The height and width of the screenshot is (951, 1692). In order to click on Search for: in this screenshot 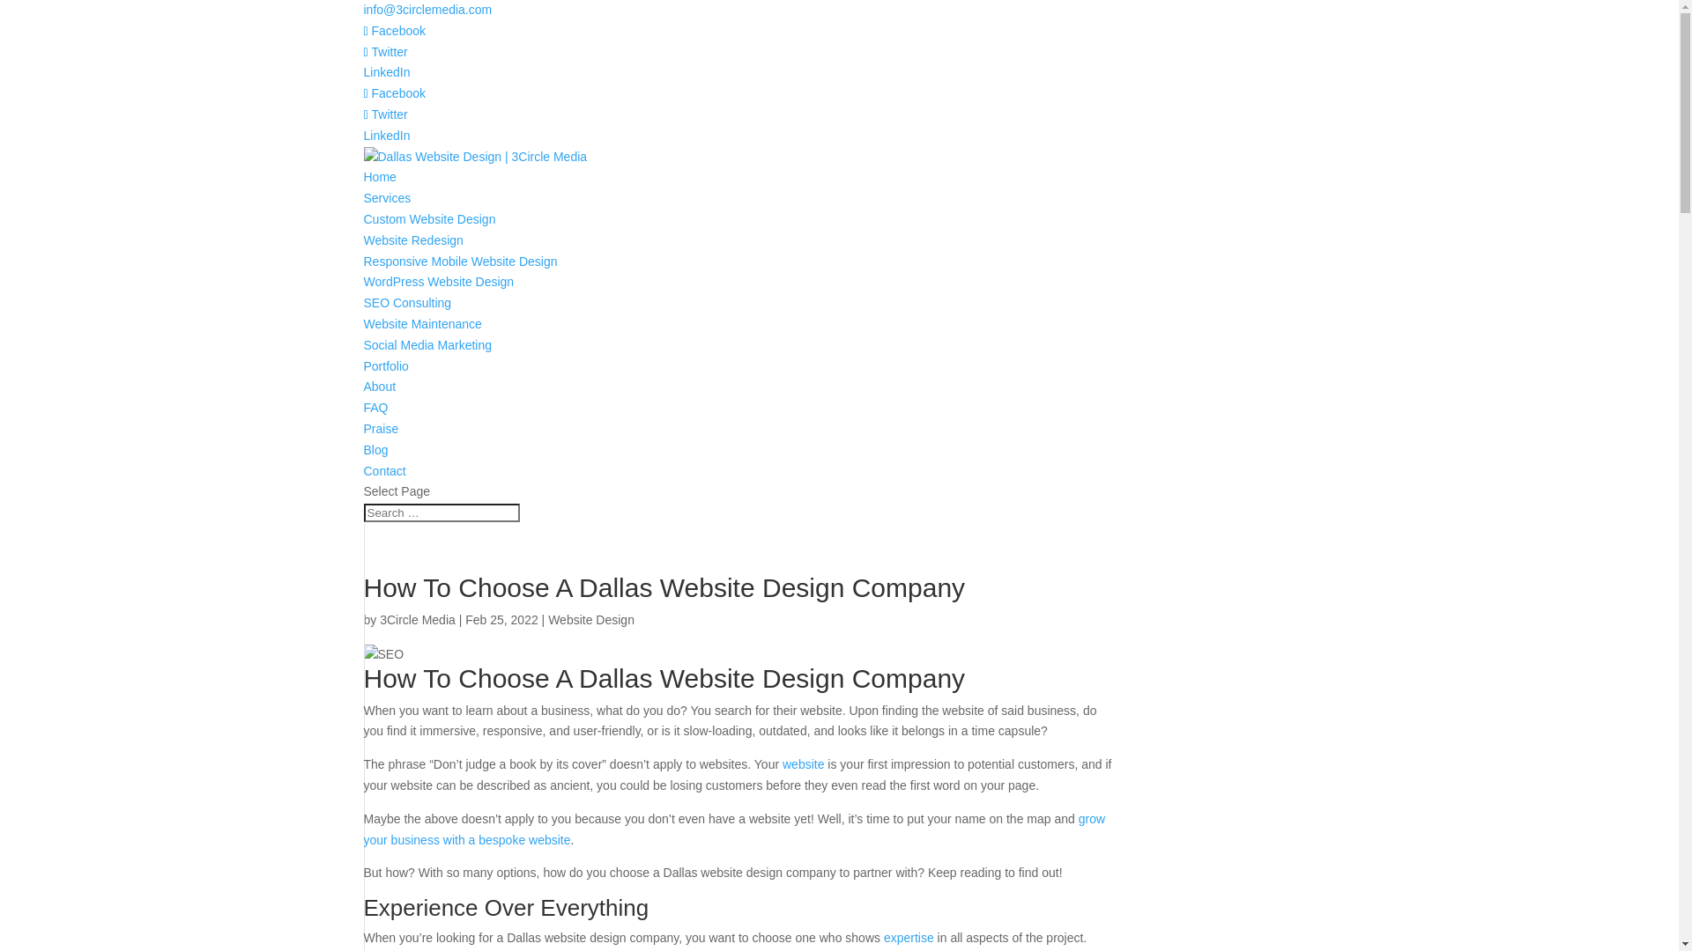, I will do `click(441, 512)`.